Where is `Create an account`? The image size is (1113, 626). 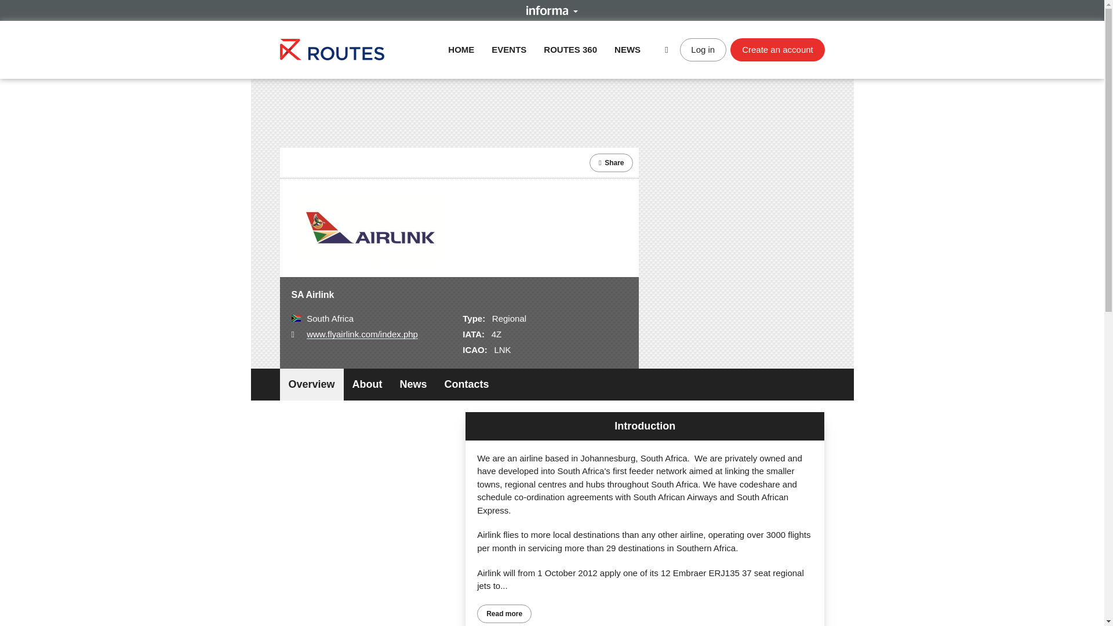 Create an account is located at coordinates (777, 49).